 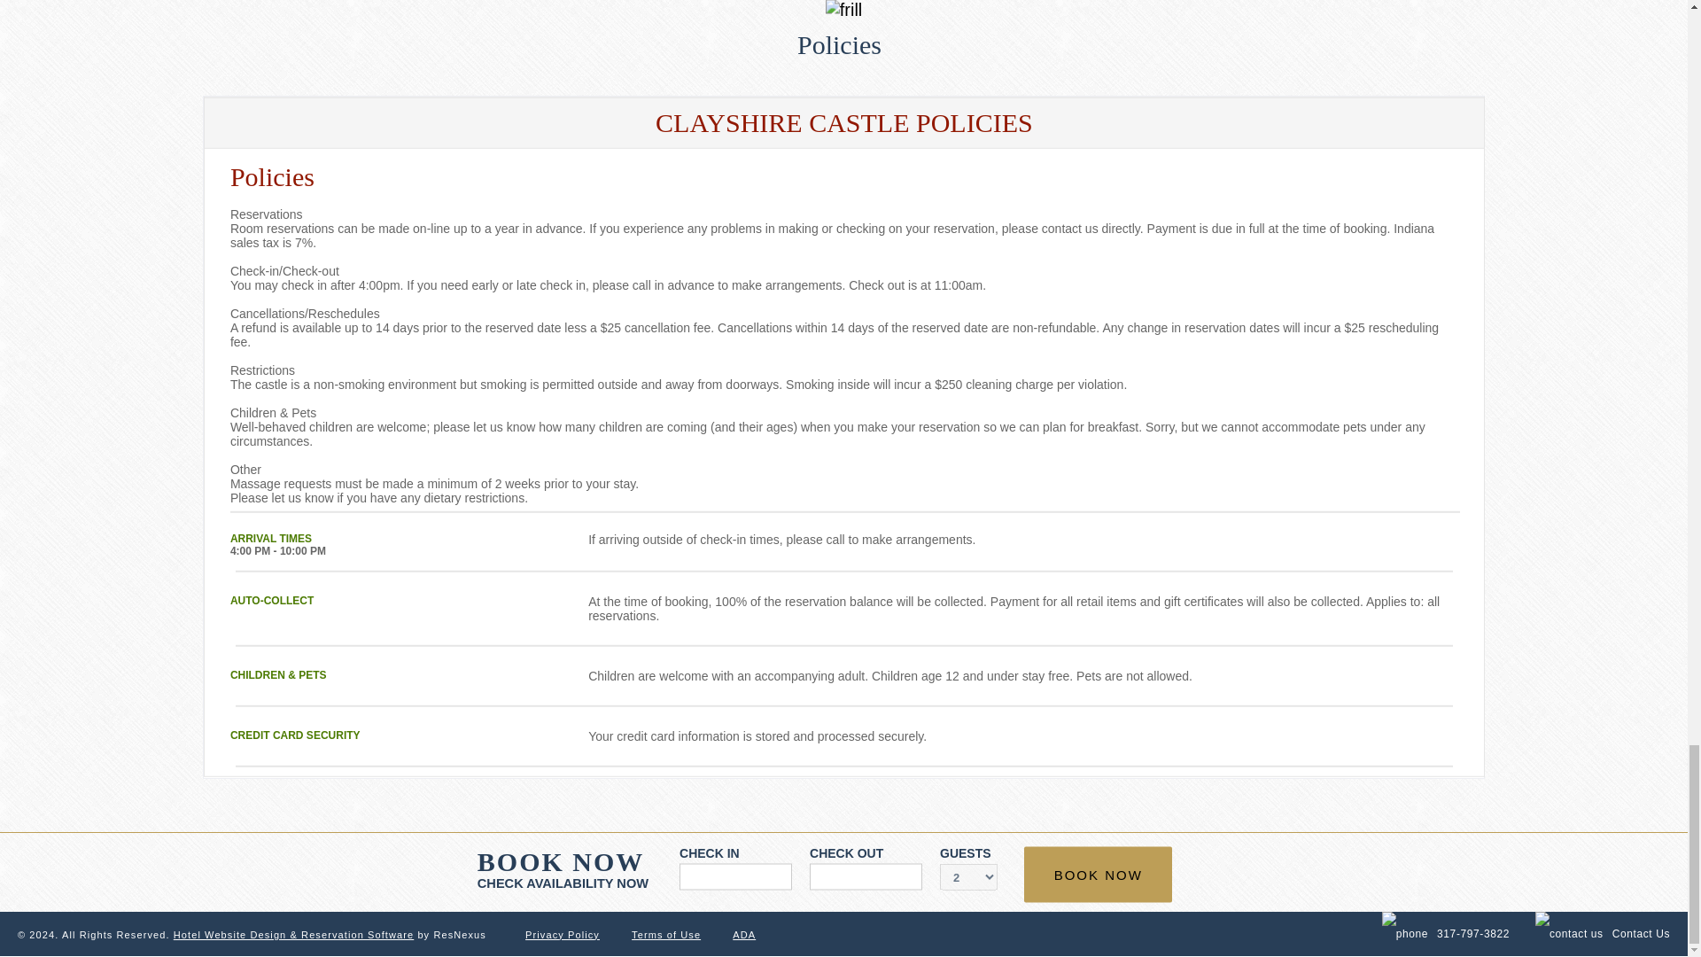 What do you see at coordinates (843, 9) in the screenshot?
I see `frill` at bounding box center [843, 9].